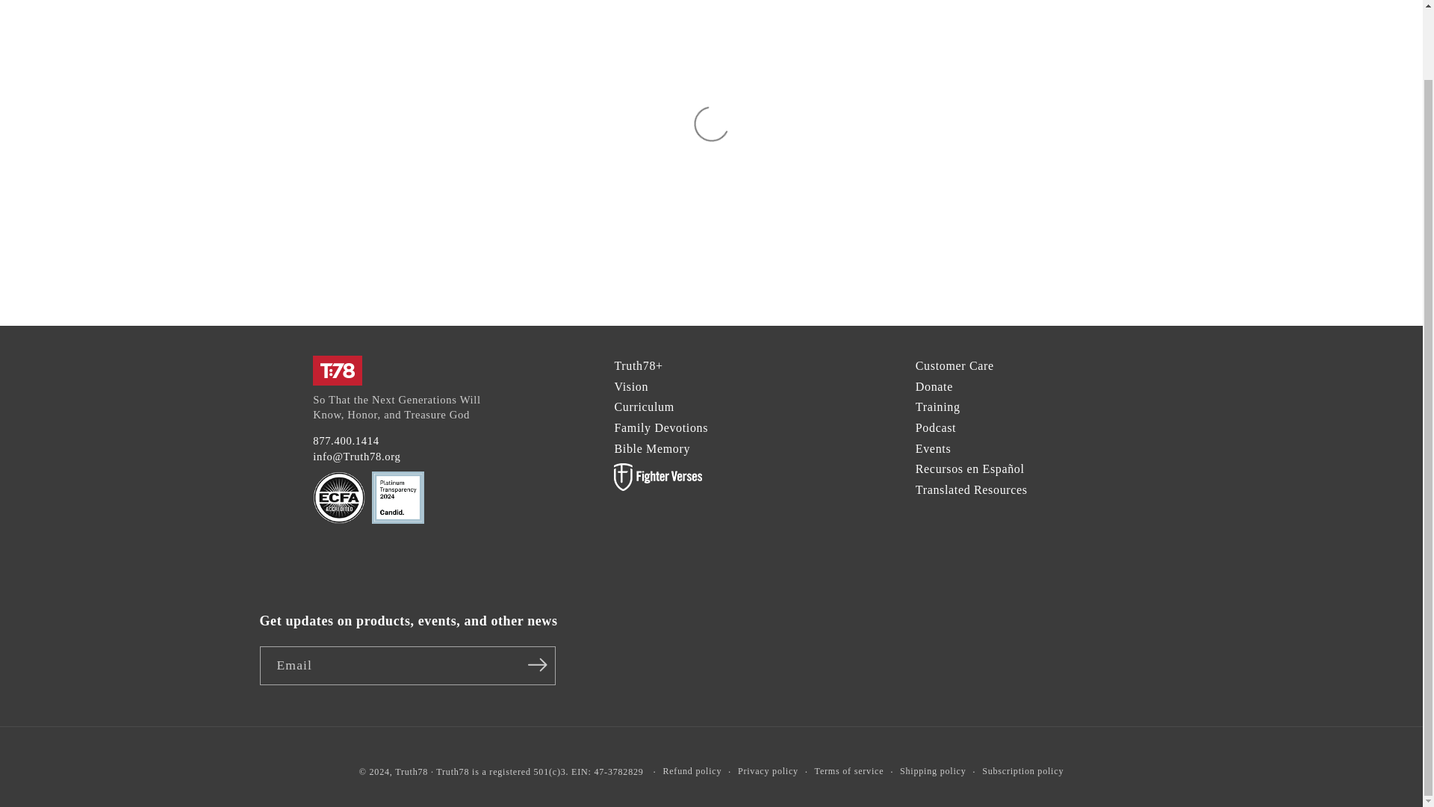 The width and height of the screenshot is (1434, 807). I want to click on Vision, so click(630, 386).